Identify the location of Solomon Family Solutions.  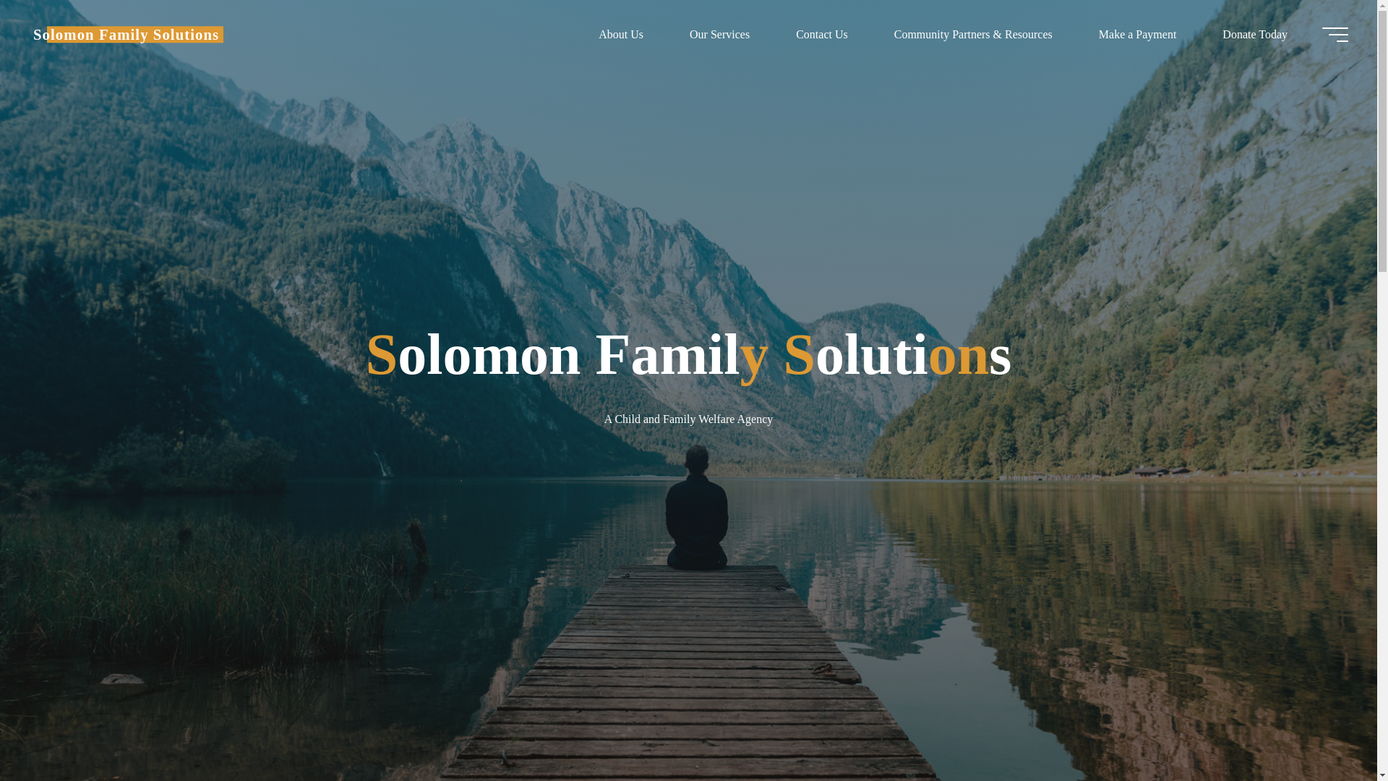
(126, 34).